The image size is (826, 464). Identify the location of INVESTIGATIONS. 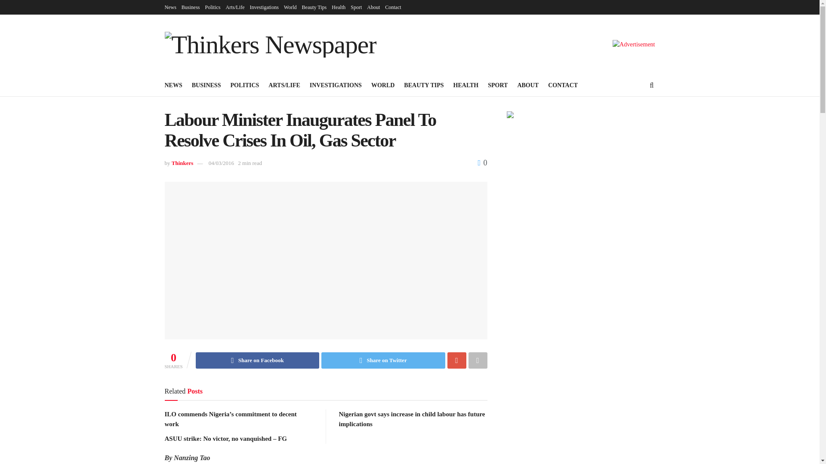
(336, 85).